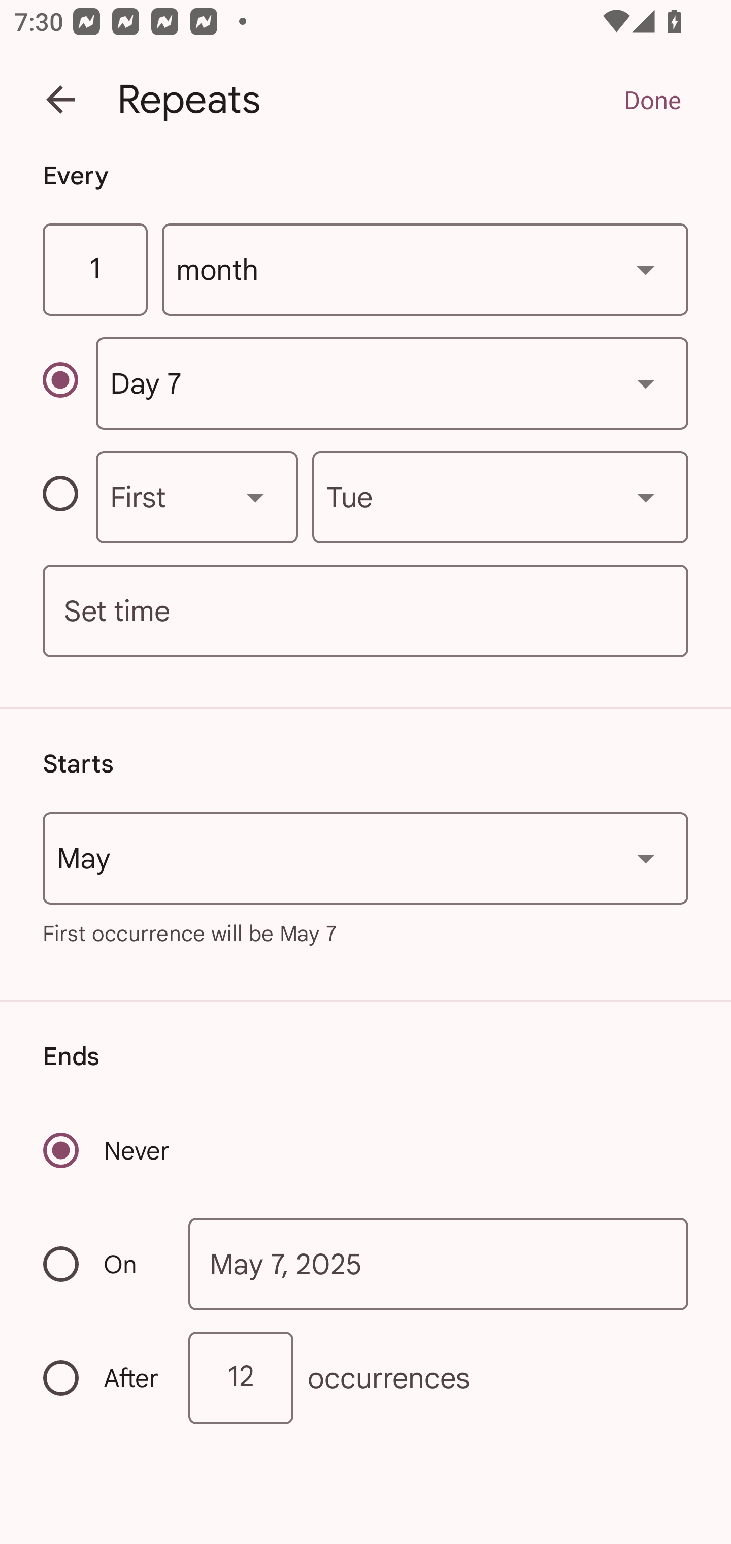 The width and height of the screenshot is (731, 1544). Describe the element at coordinates (241, 1377) in the screenshot. I see `12` at that location.